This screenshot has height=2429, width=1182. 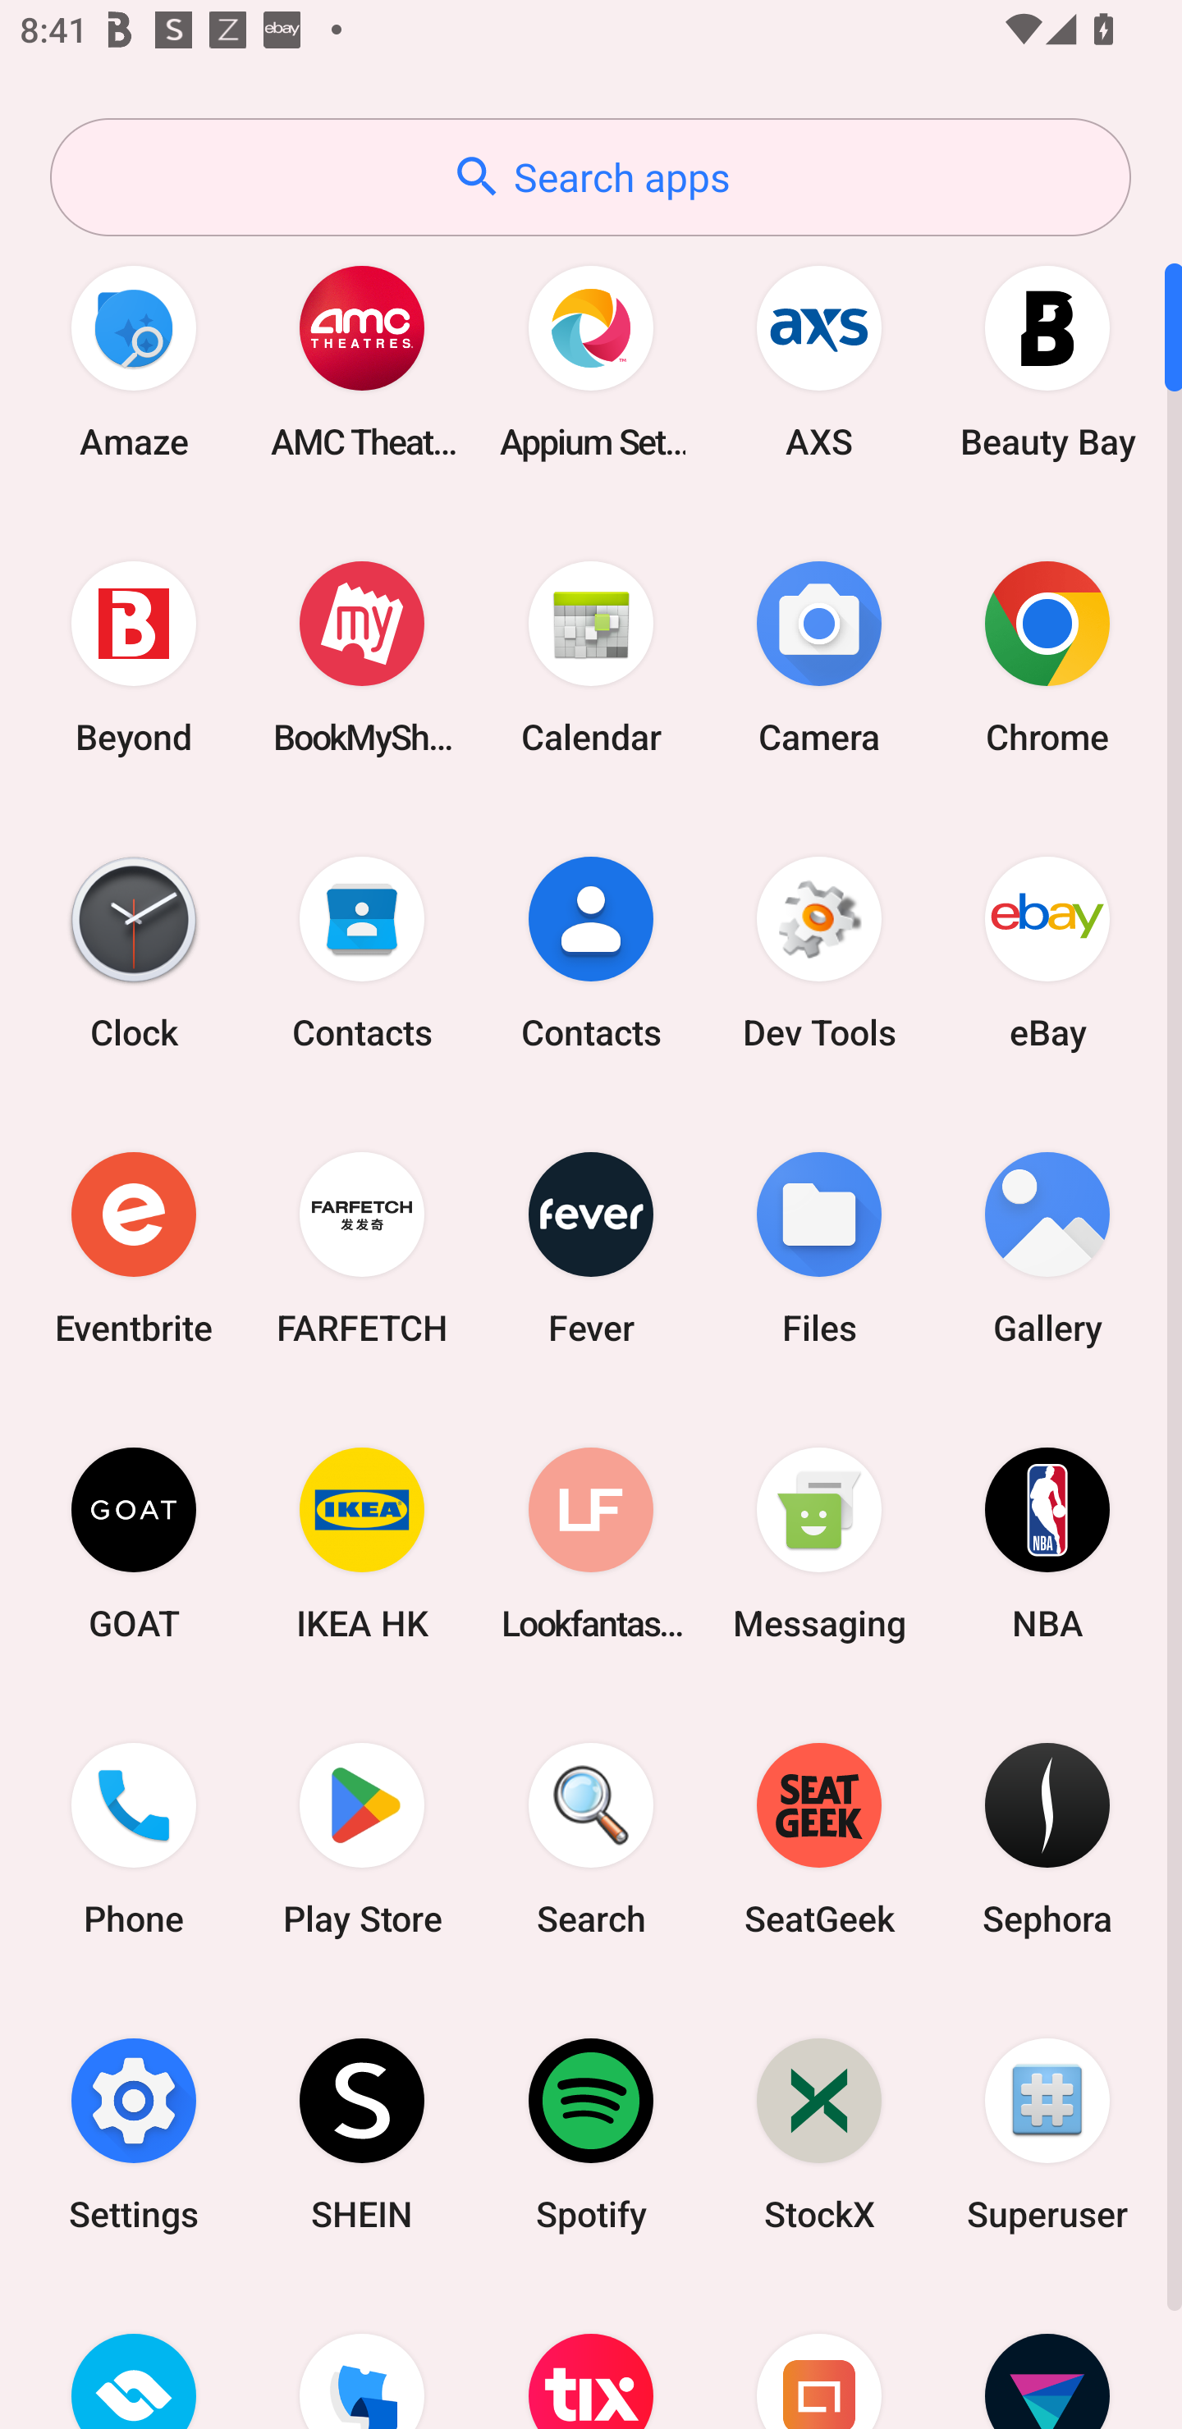 I want to click on Appium Settings, so click(x=591, y=361).